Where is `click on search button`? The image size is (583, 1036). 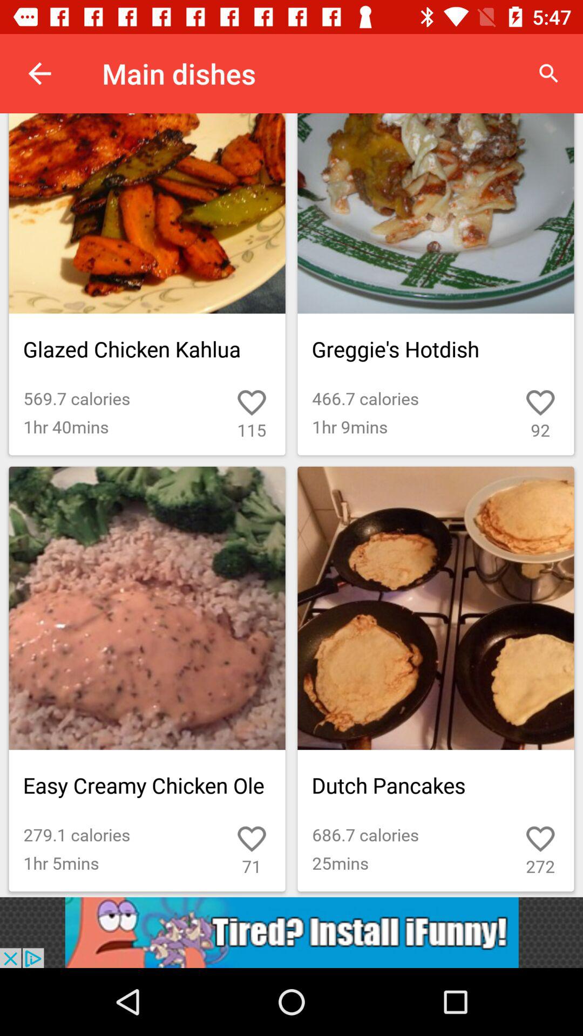 click on search button is located at coordinates (548, 73).